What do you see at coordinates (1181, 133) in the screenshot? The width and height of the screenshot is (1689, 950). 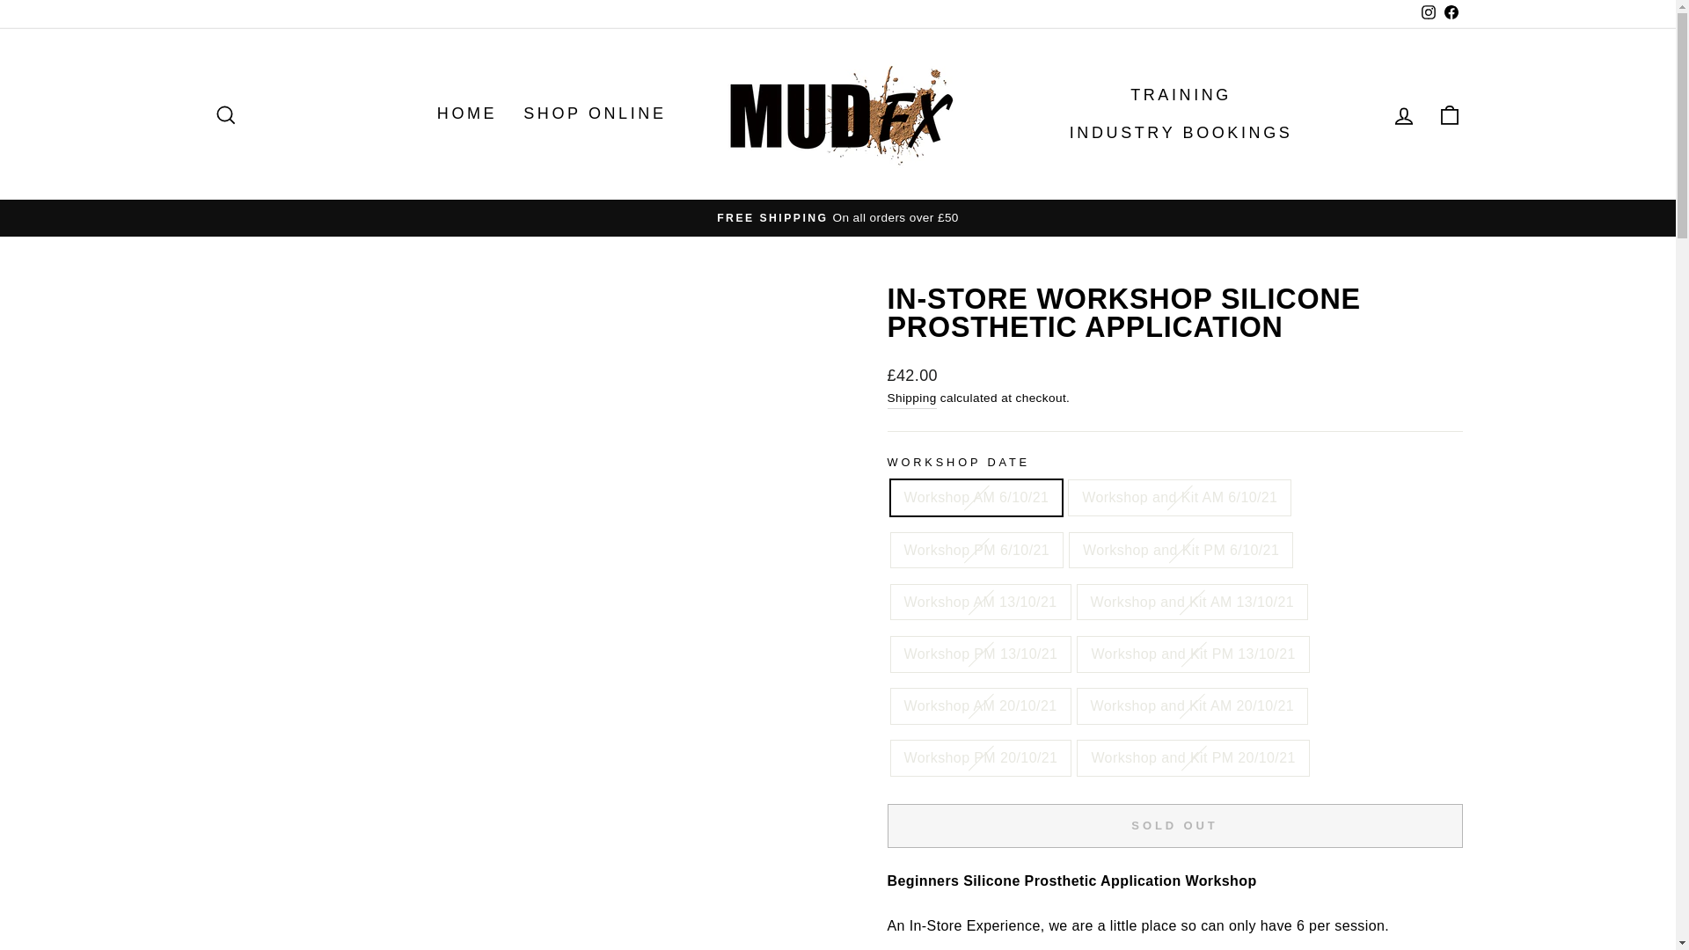 I see `INDUSTRY BOOKINGS` at bounding box center [1181, 133].